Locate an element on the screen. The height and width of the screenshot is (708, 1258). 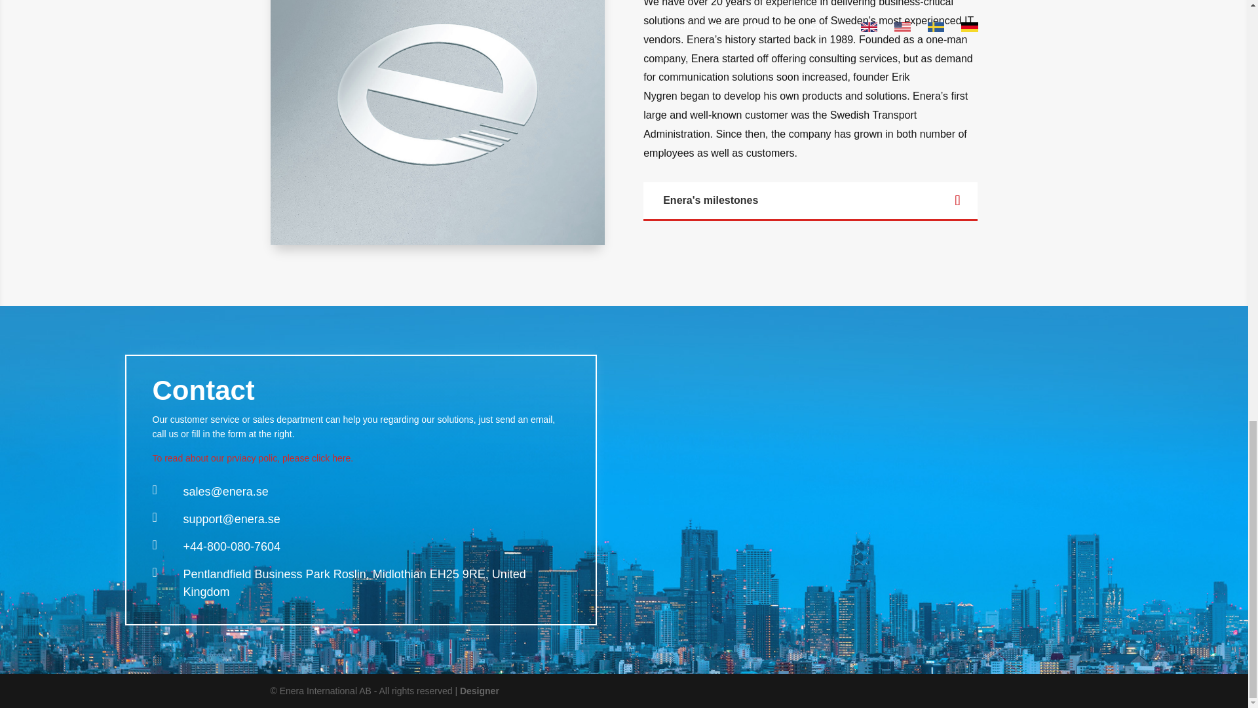
To read about our prviacy polic, please click here. is located at coordinates (253, 458).